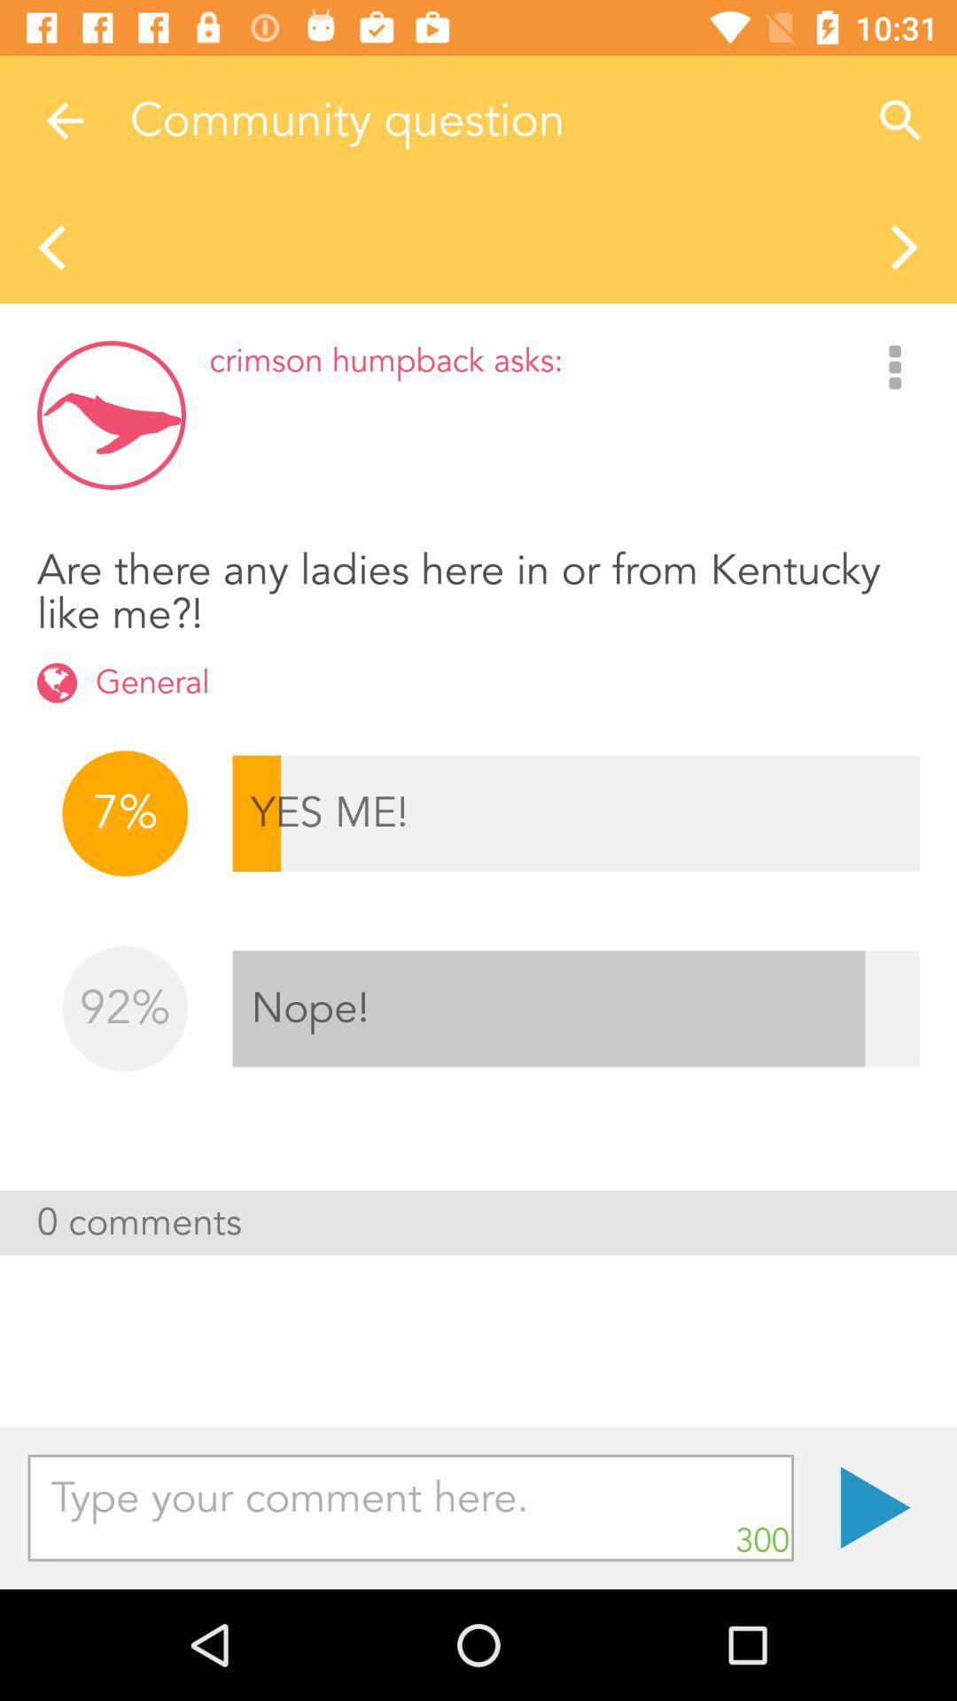 This screenshot has height=1701, width=957. Describe the element at coordinates (411, 1508) in the screenshot. I see `comment box` at that location.